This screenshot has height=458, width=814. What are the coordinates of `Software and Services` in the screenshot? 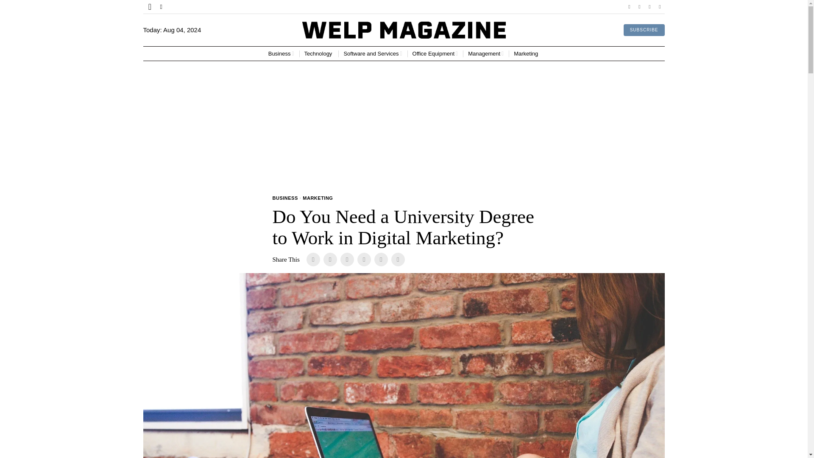 It's located at (373, 53).